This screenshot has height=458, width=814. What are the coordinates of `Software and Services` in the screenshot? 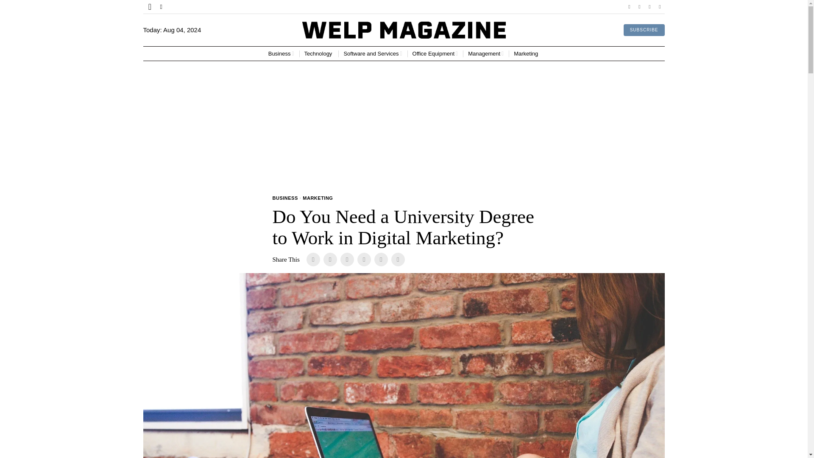 It's located at (373, 53).